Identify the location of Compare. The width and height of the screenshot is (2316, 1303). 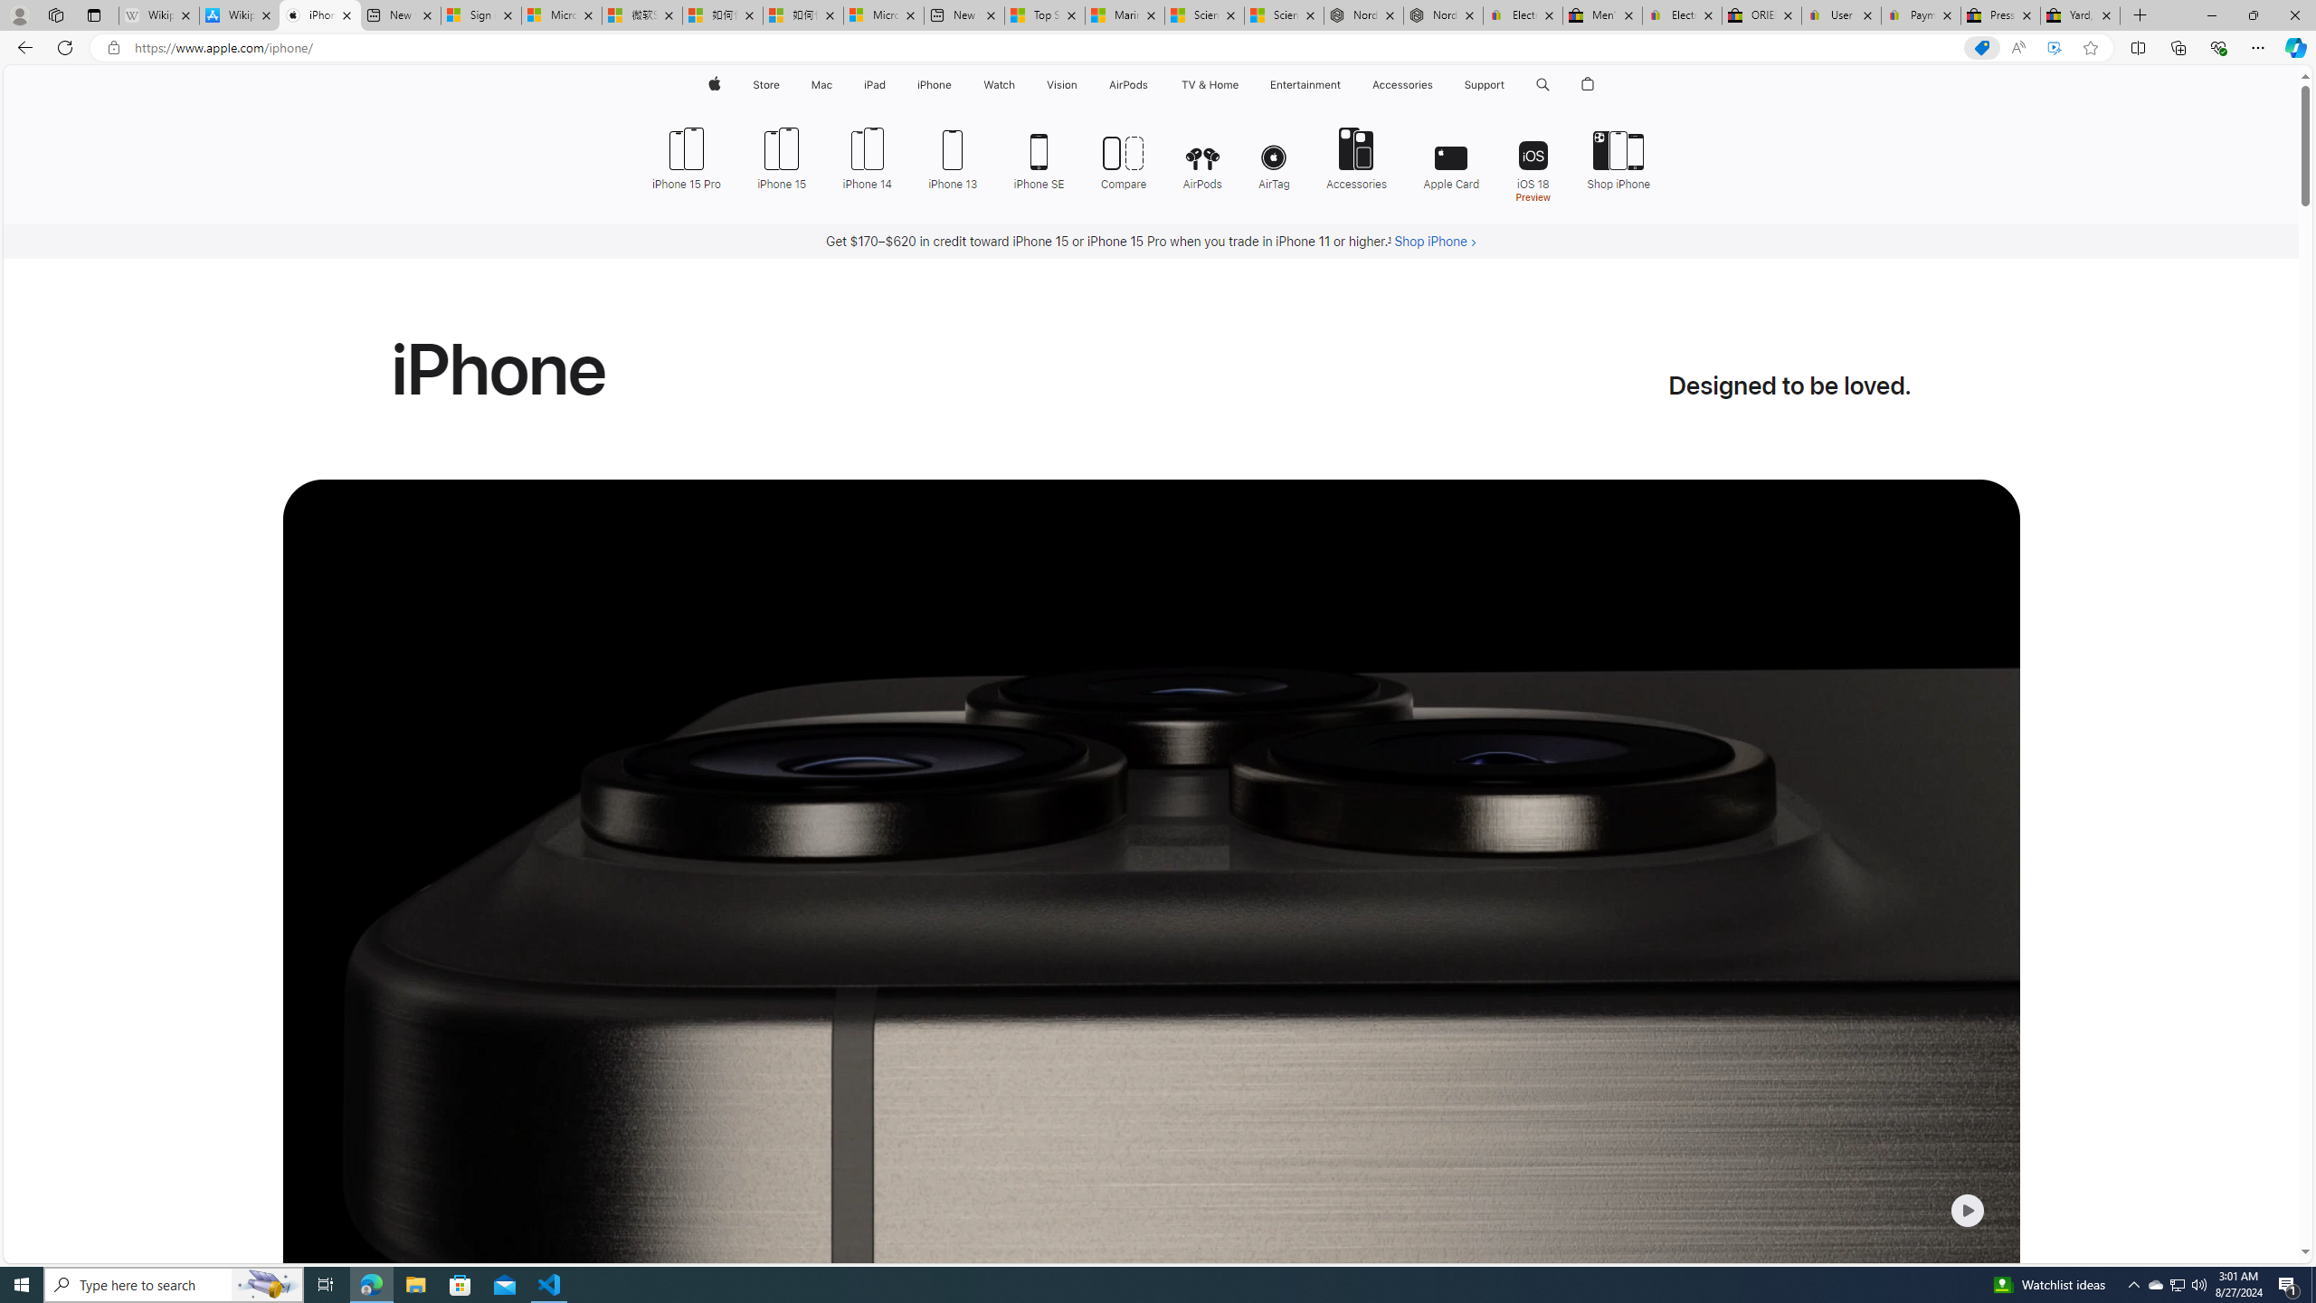
(1123, 157).